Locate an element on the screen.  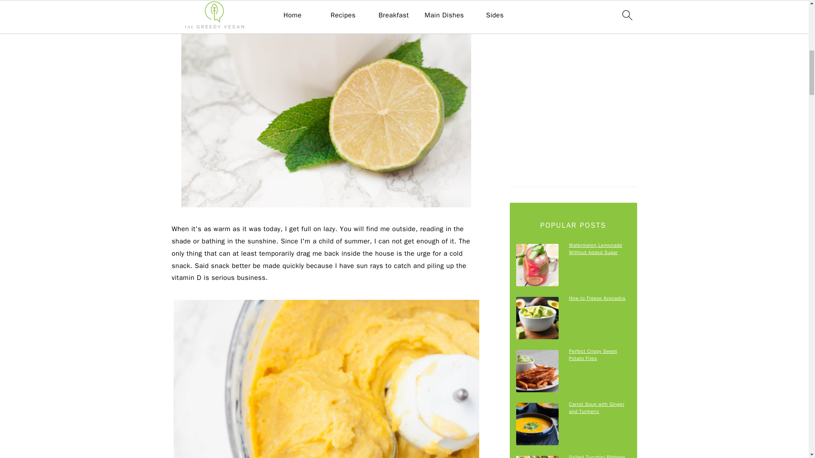
Watermelon Lemonade Without Added Sugar is located at coordinates (537, 265).